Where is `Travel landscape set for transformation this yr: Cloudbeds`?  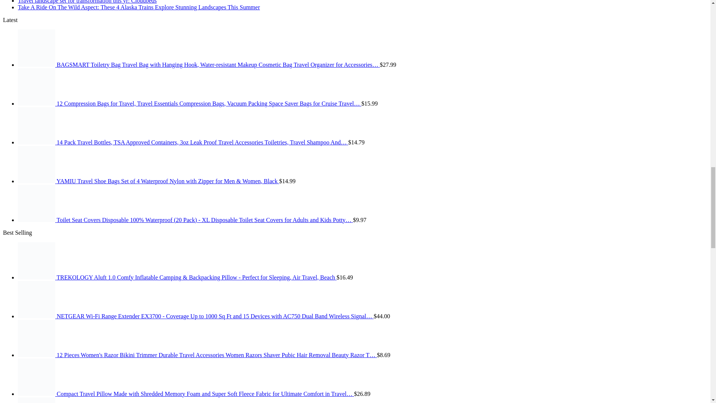 Travel landscape set for transformation this yr: Cloudbeds is located at coordinates (87, 1).